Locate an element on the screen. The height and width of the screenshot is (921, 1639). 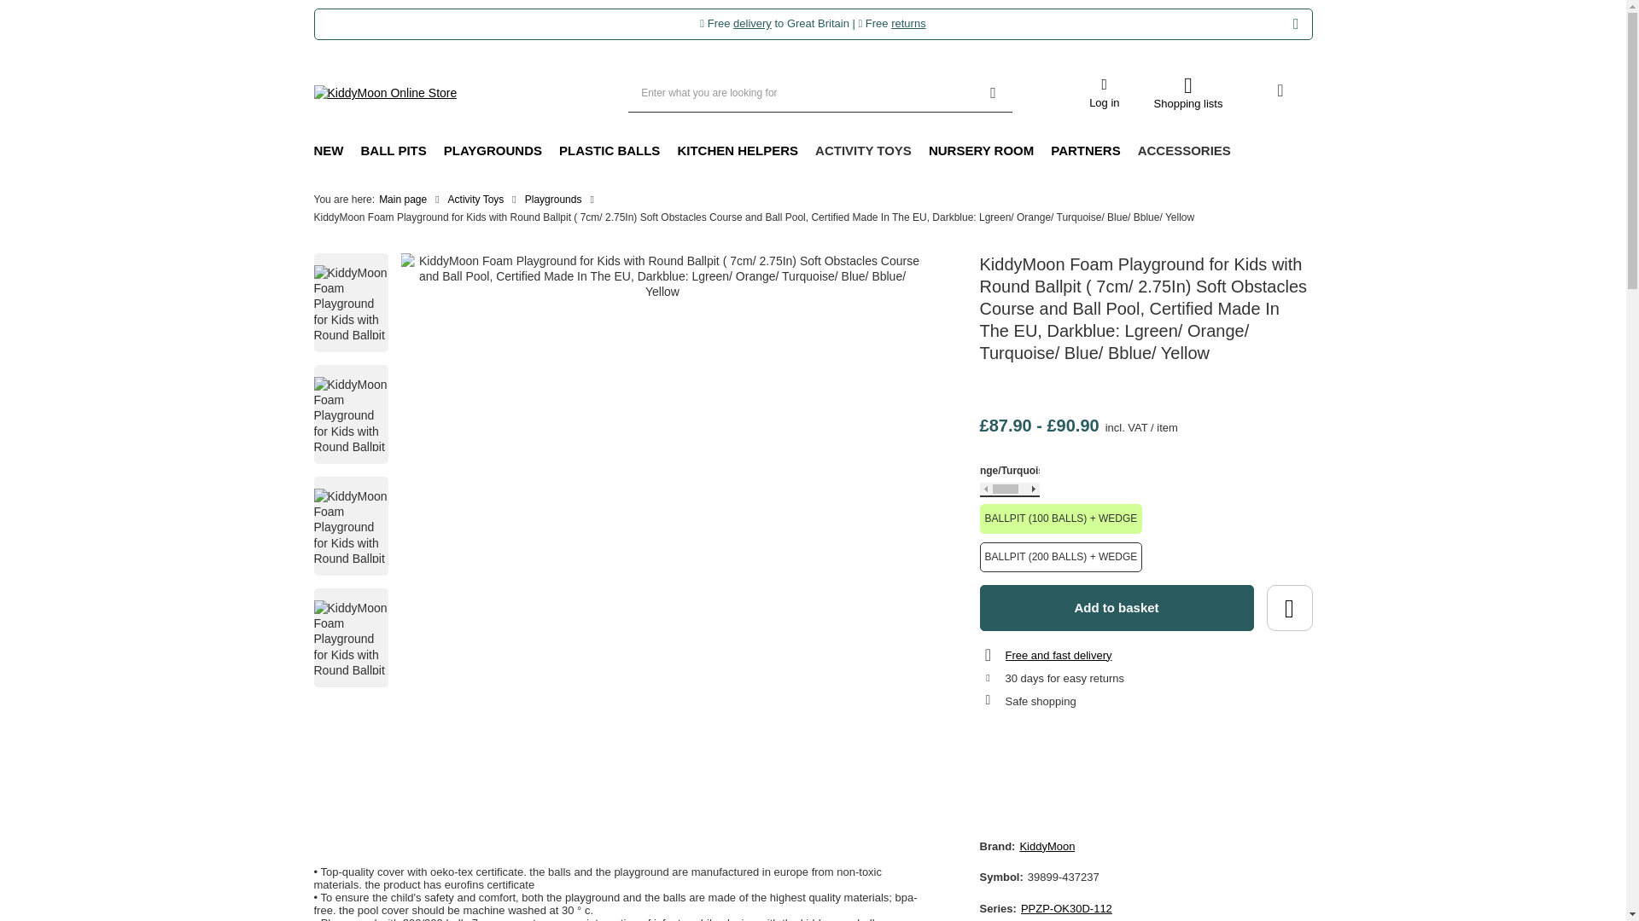
delivery is located at coordinates (752, 23).